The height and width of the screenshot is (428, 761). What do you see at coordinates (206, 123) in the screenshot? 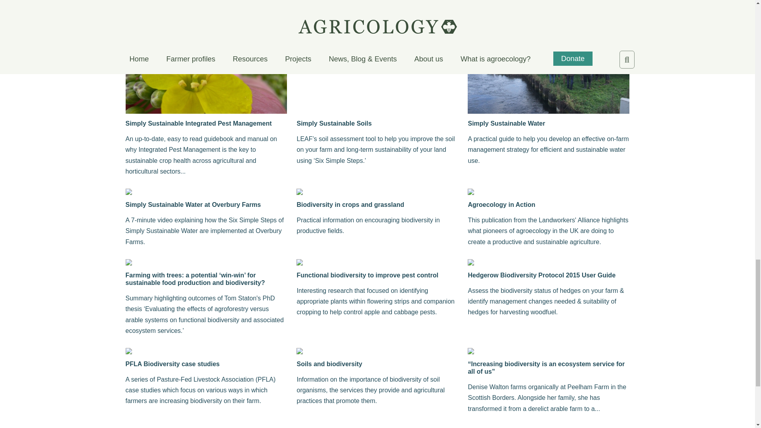
I see `Simply Sustainable Integrated Pest Management` at bounding box center [206, 123].